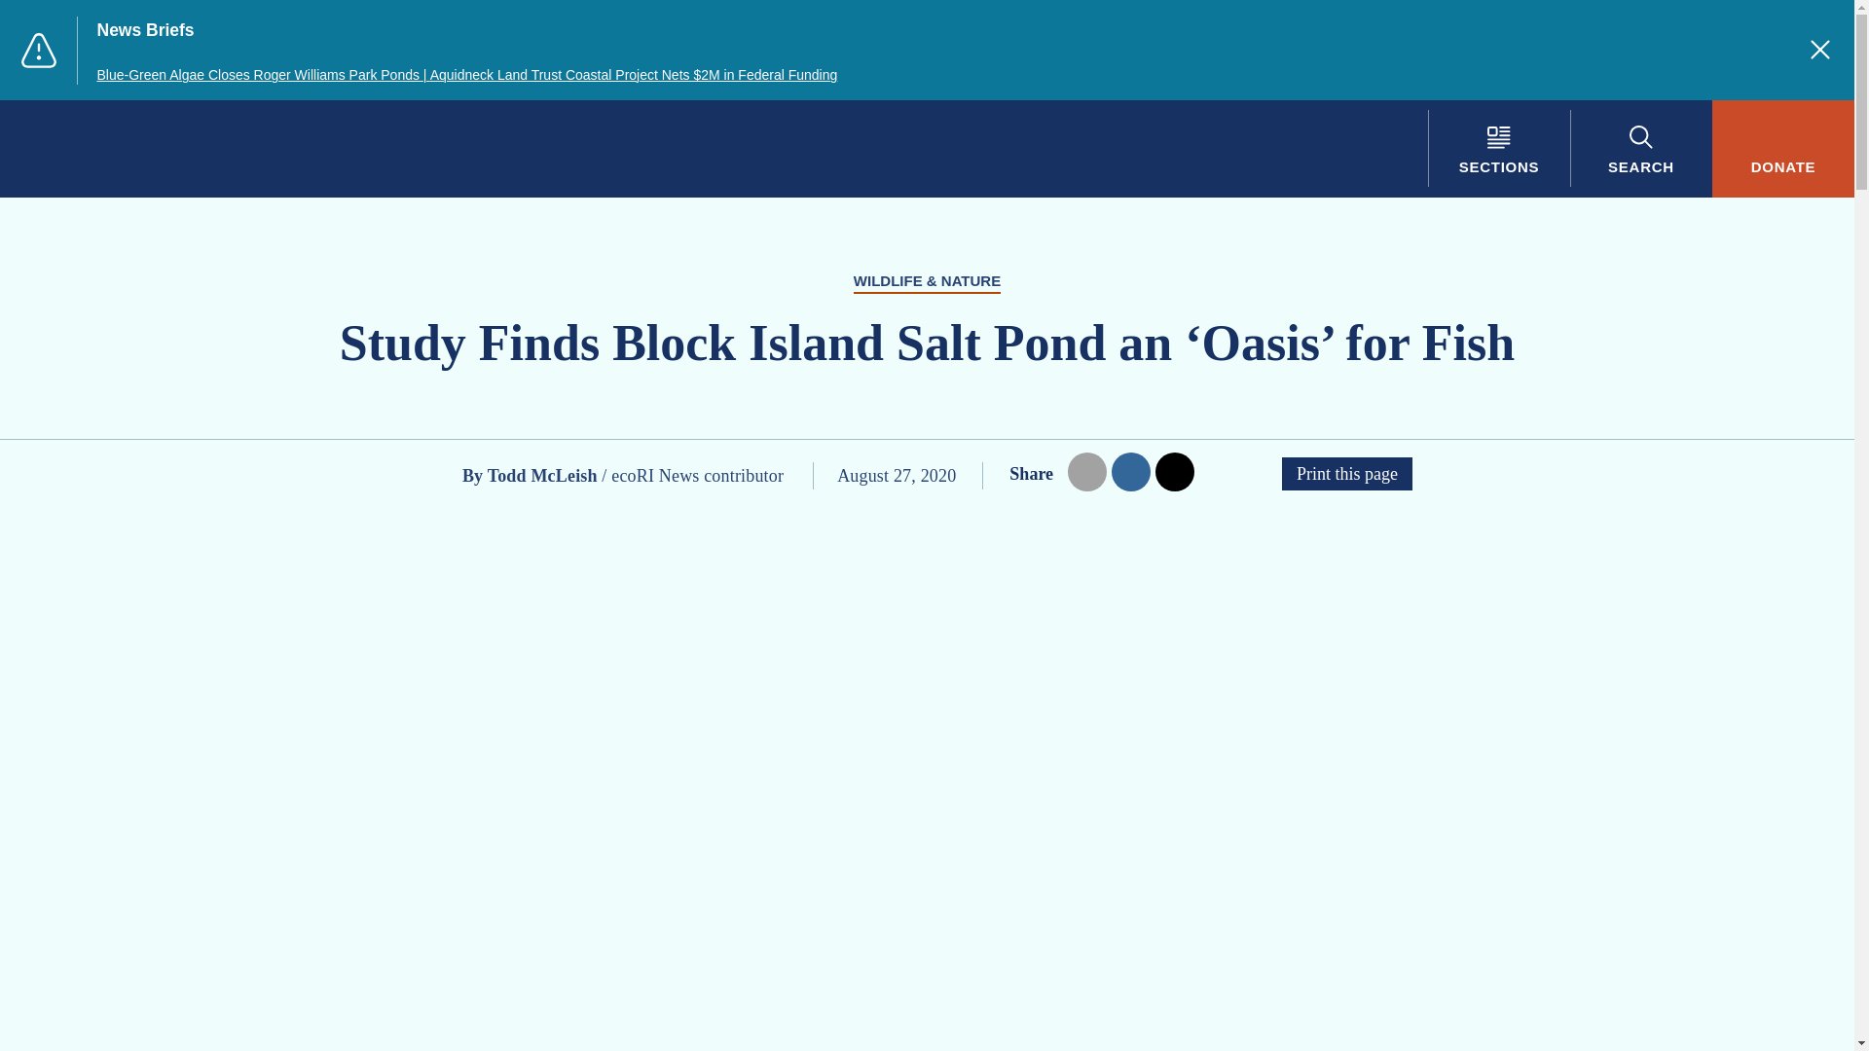  Describe the element at coordinates (38, 51) in the screenshot. I see `Alert` at that location.